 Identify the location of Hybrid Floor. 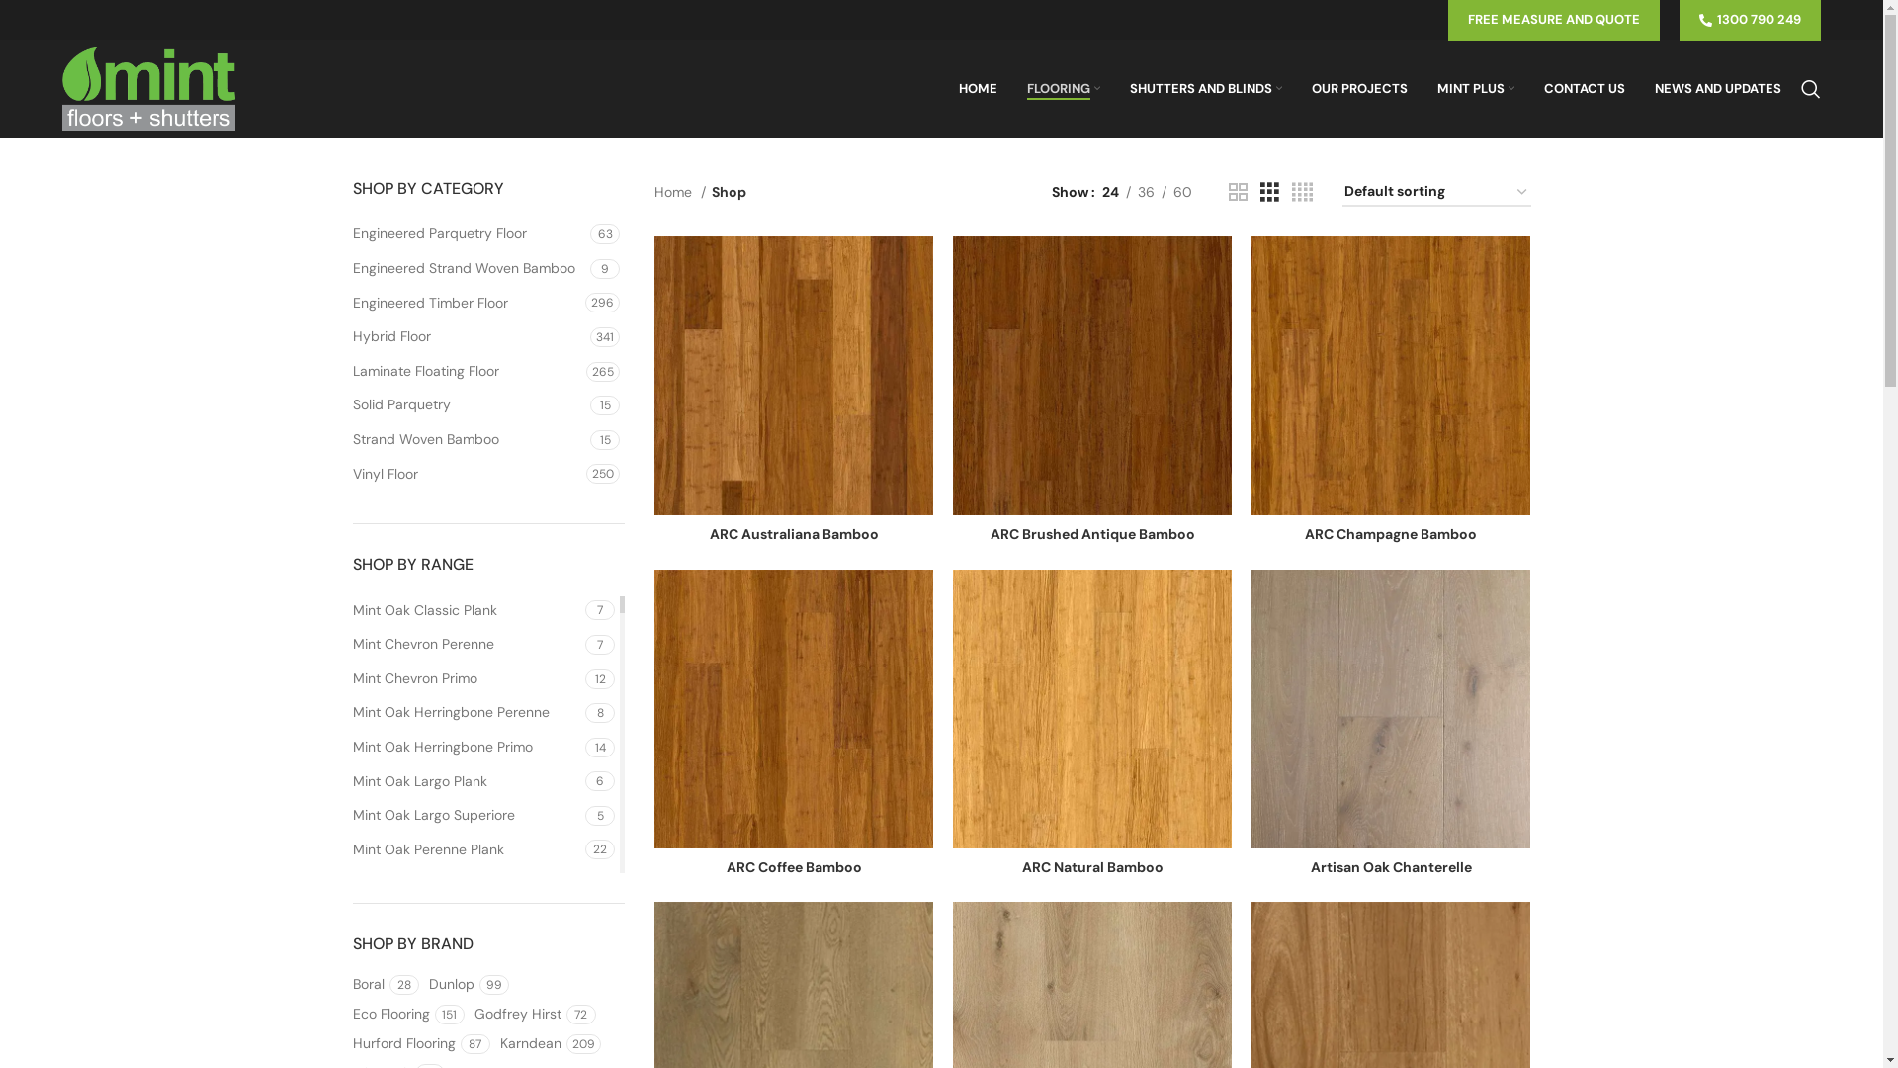
(469, 337).